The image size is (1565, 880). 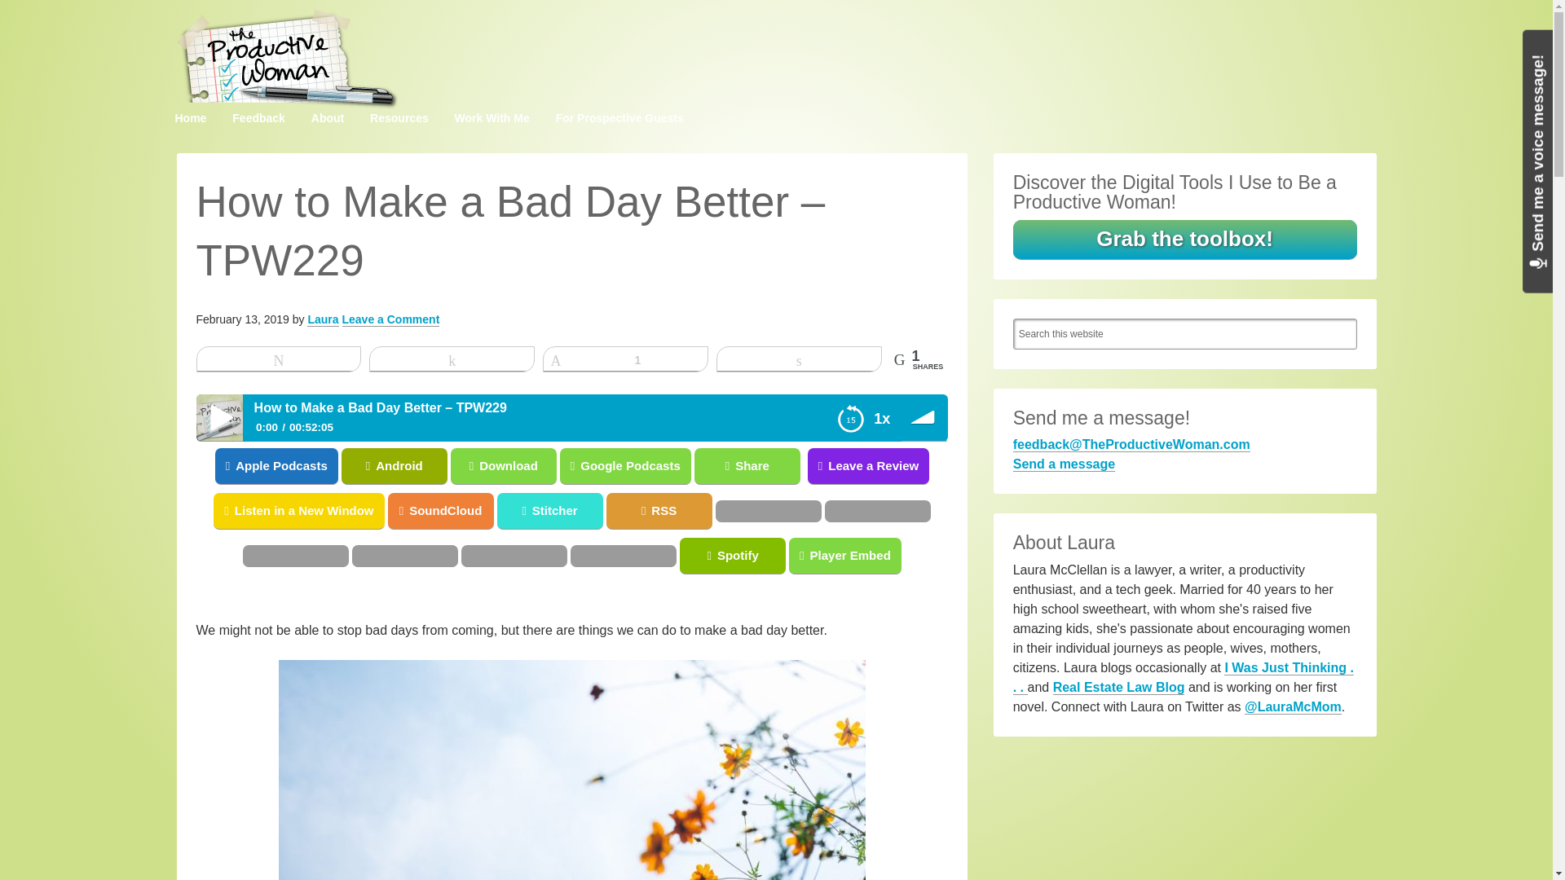 What do you see at coordinates (53, 511) in the screenshot?
I see `Stitcher` at bounding box center [53, 511].